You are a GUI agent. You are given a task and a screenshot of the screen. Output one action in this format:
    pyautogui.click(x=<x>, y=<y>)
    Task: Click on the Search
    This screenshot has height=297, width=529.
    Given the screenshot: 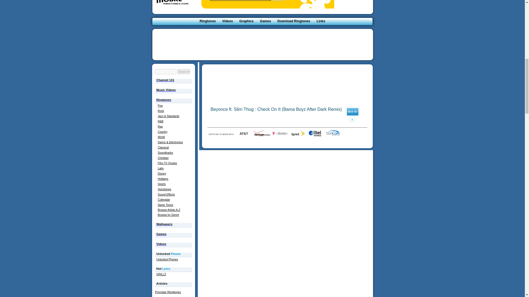 What is the action you would take?
    pyautogui.click(x=183, y=71)
    